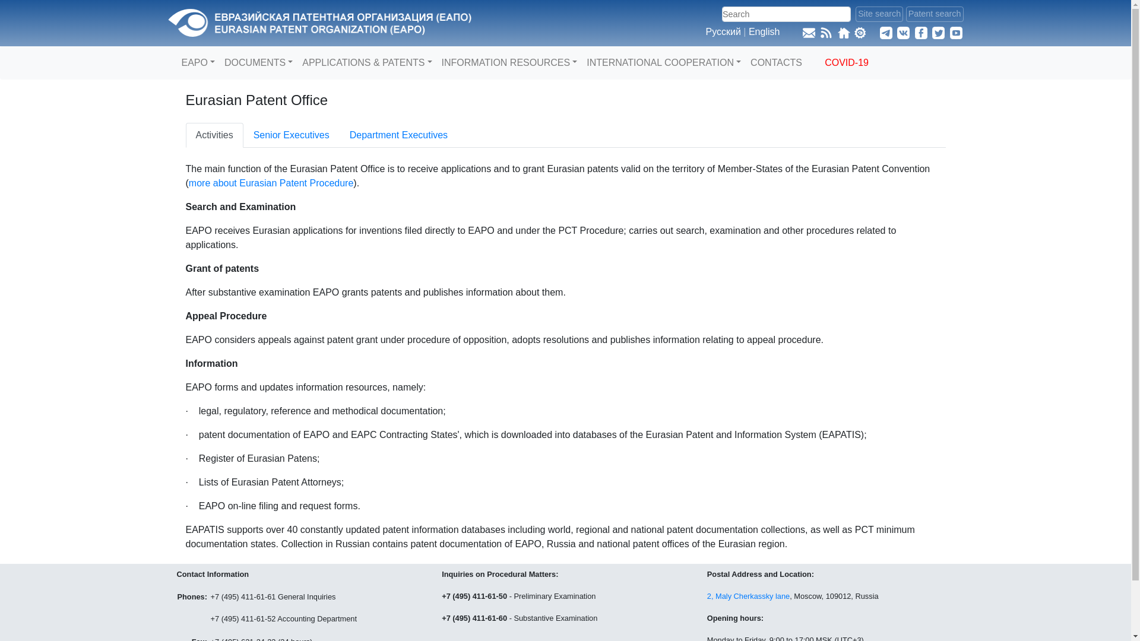 This screenshot has height=641, width=1140. What do you see at coordinates (886, 31) in the screenshot?
I see `Telegram` at bounding box center [886, 31].